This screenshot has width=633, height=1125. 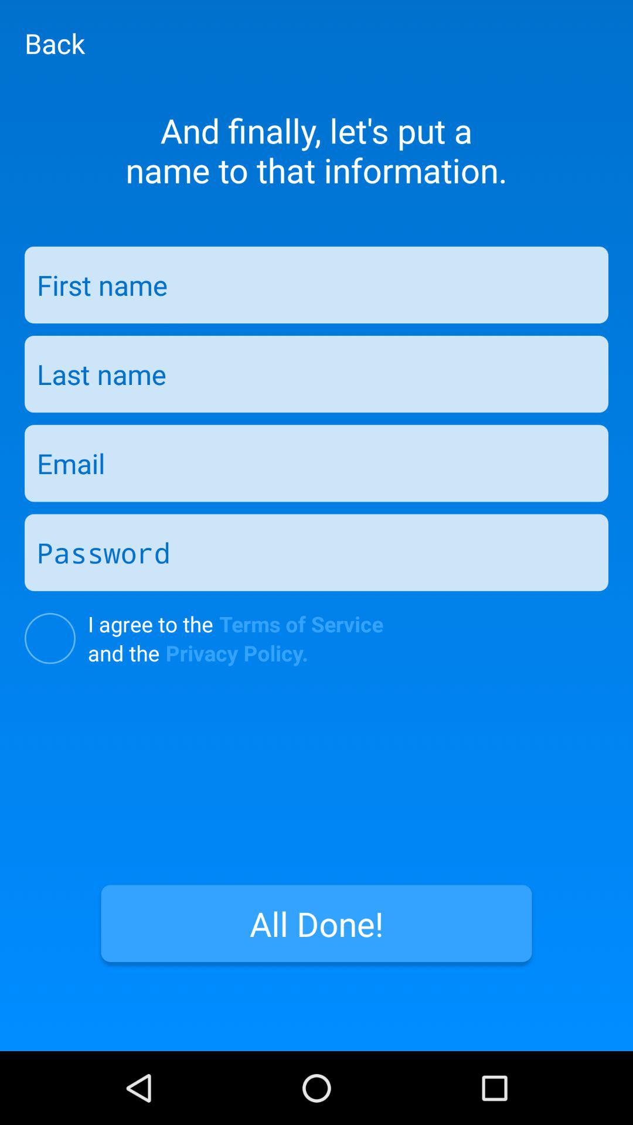 I want to click on your email, so click(x=316, y=463).